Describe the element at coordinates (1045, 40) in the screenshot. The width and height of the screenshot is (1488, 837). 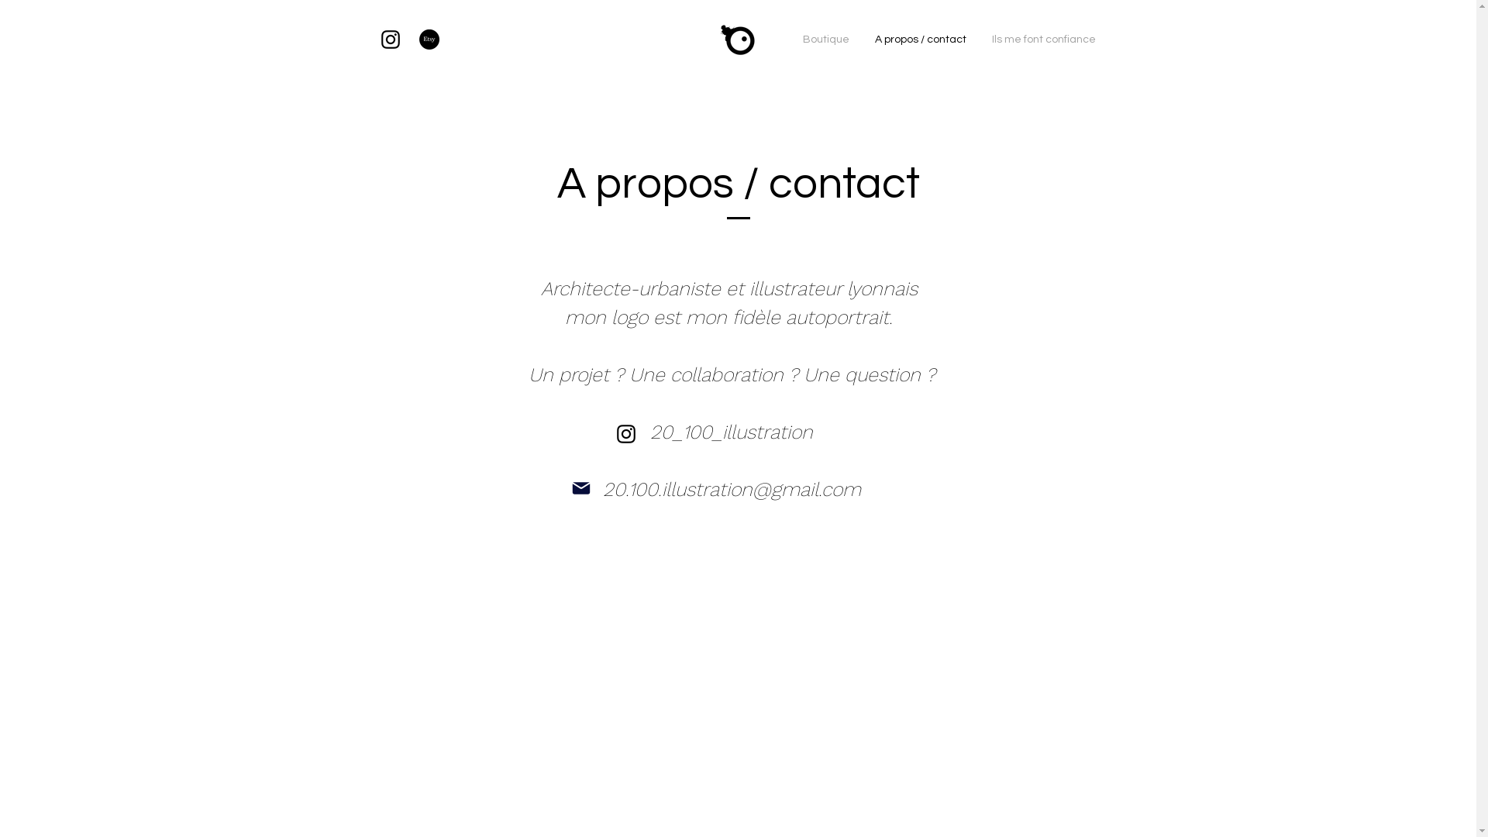
I see `Ils me font confiance` at that location.